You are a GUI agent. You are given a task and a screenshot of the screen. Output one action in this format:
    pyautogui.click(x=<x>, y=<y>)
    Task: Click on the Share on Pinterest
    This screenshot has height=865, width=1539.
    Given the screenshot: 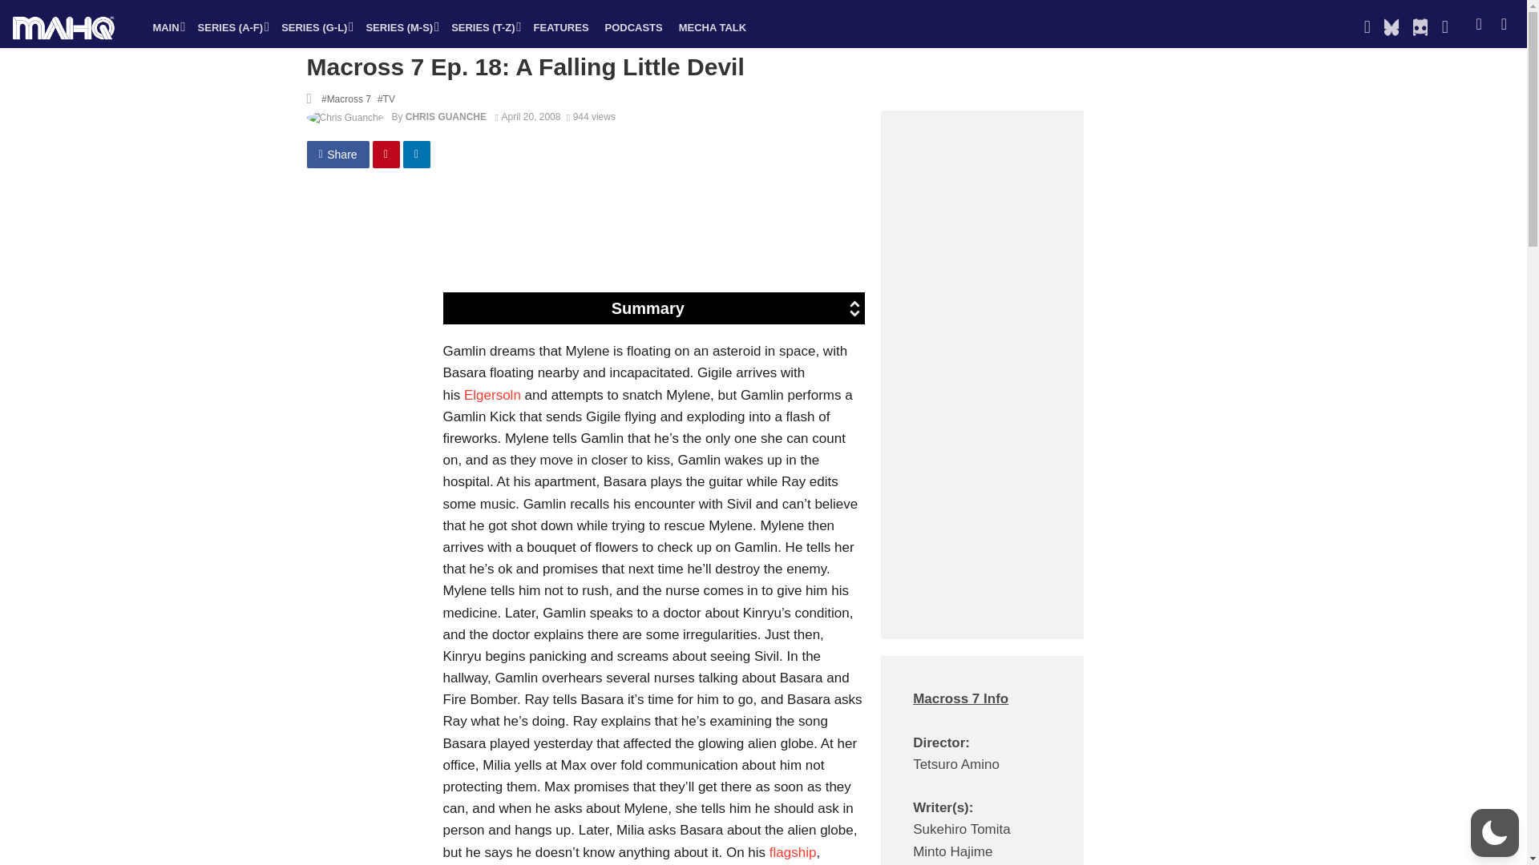 What is the action you would take?
    pyautogui.click(x=386, y=154)
    